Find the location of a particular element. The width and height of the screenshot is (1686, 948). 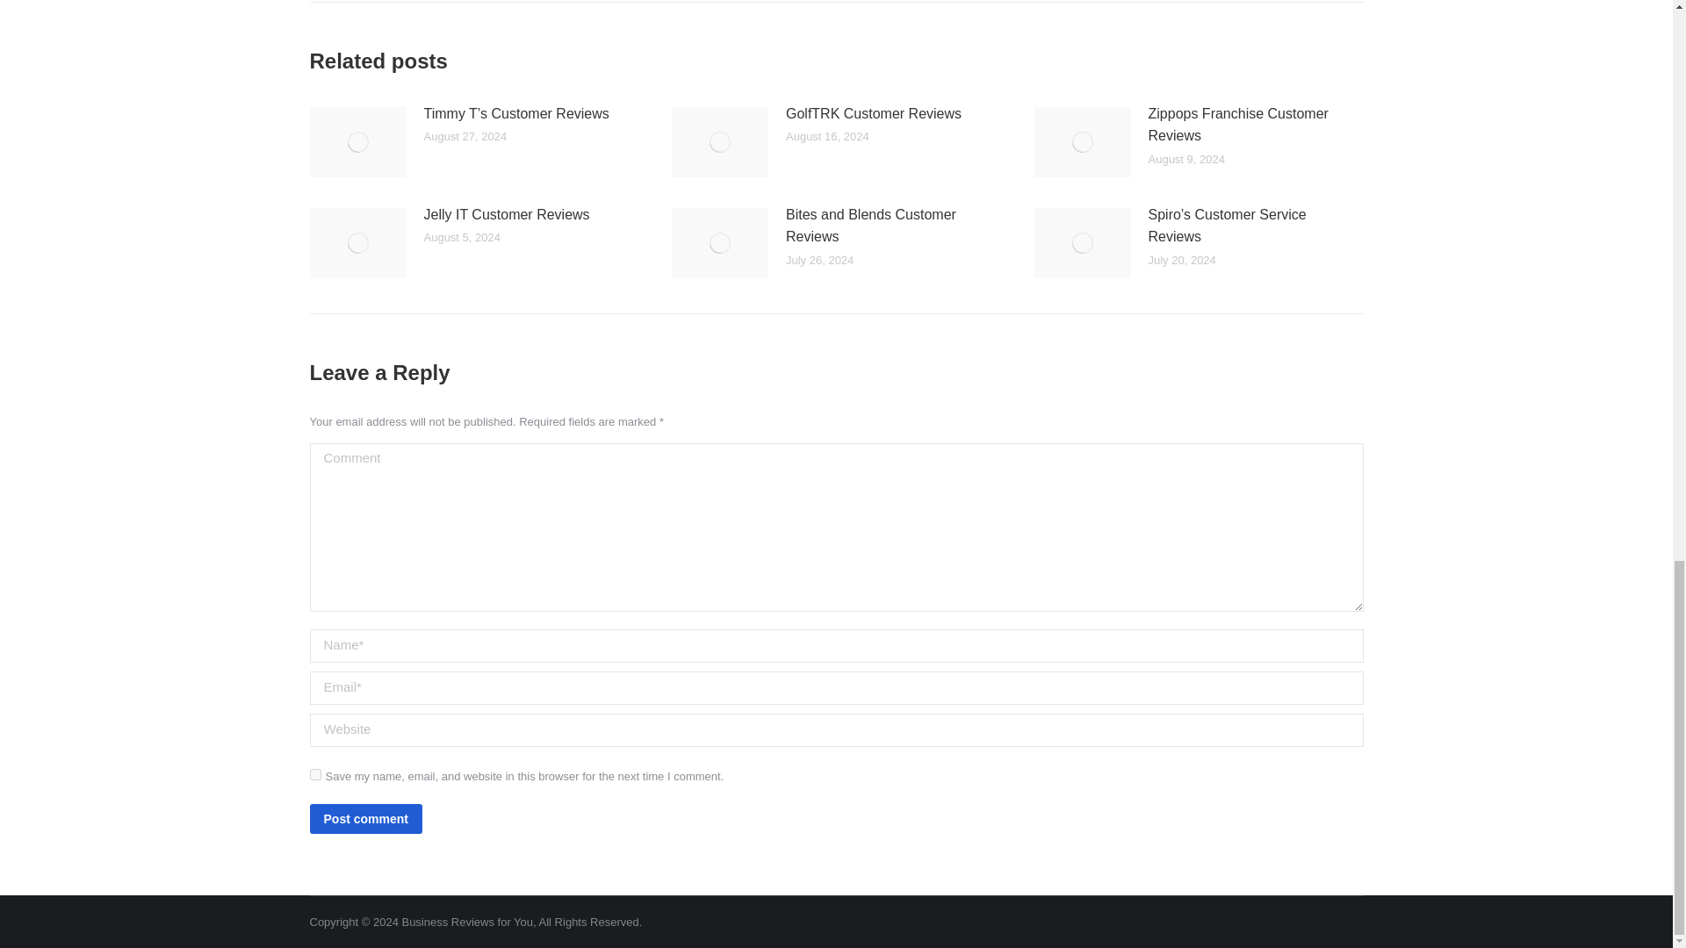

GolfTRK Customer Reviews is located at coordinates (873, 113).